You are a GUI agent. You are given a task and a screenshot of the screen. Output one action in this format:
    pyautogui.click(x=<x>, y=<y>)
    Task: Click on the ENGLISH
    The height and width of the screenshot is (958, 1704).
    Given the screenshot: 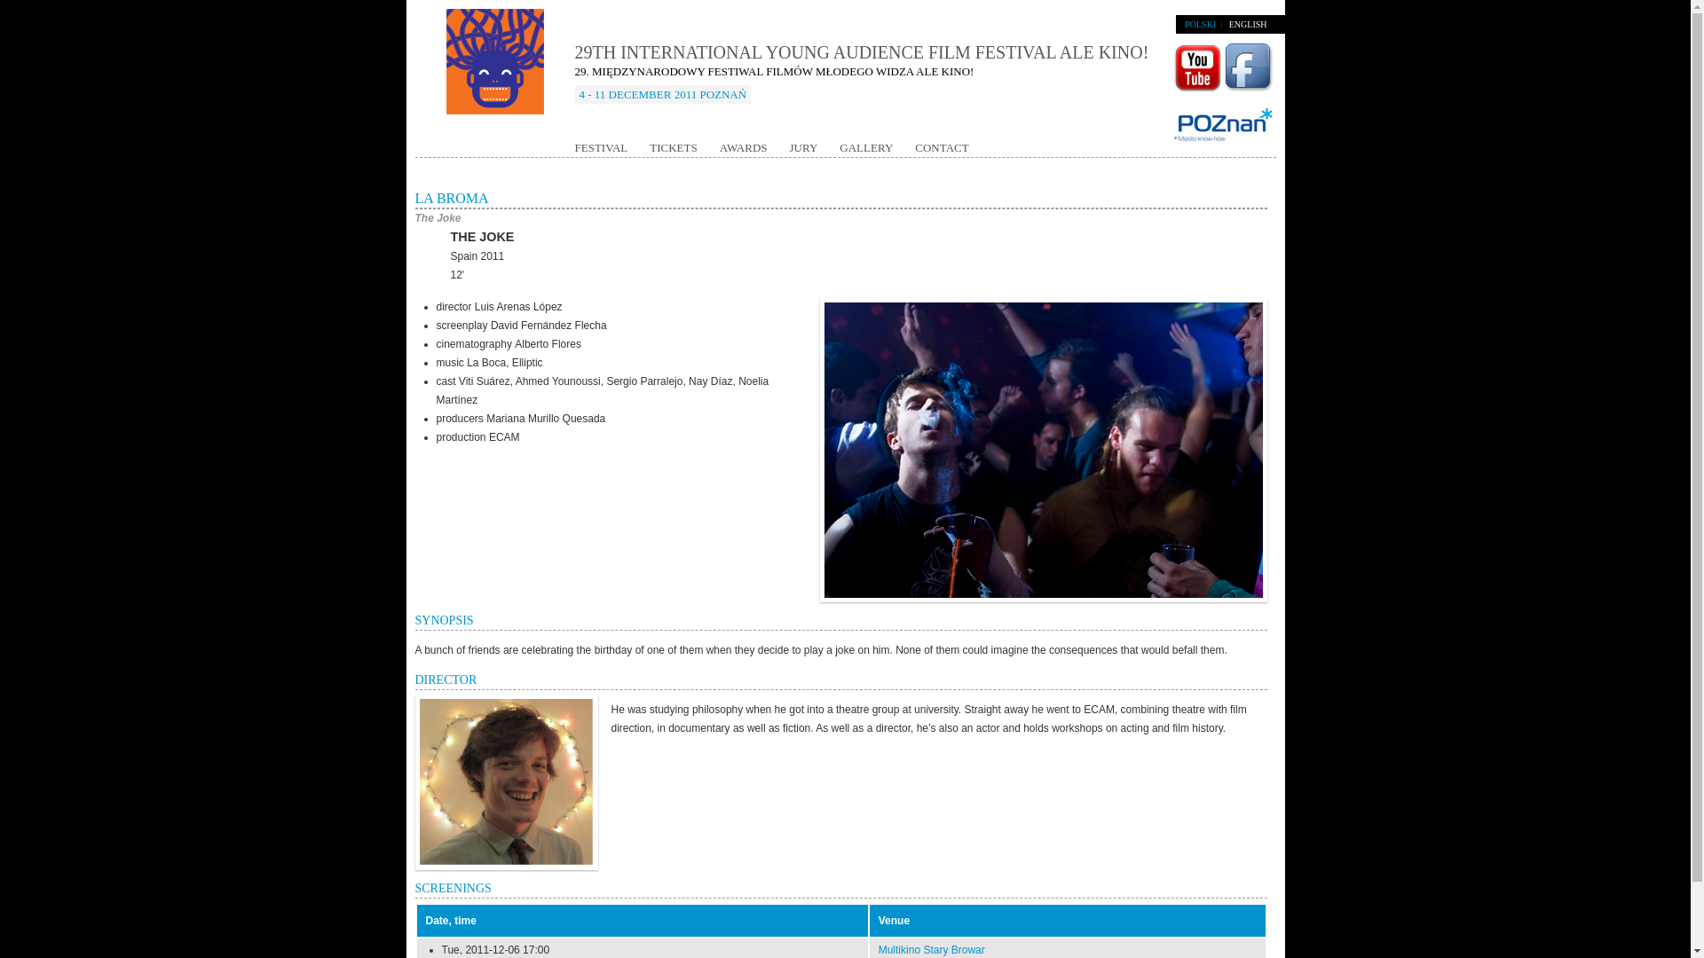 What is the action you would take?
    pyautogui.click(x=1248, y=24)
    